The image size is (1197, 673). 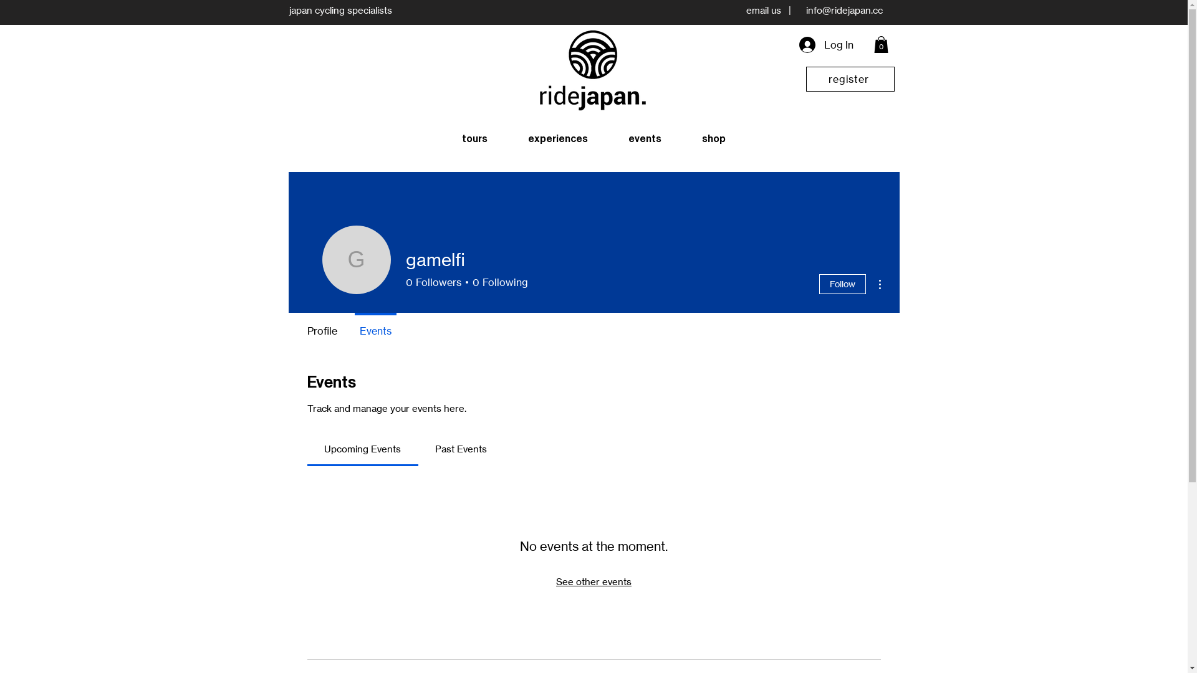 What do you see at coordinates (557, 139) in the screenshot?
I see `experiences` at bounding box center [557, 139].